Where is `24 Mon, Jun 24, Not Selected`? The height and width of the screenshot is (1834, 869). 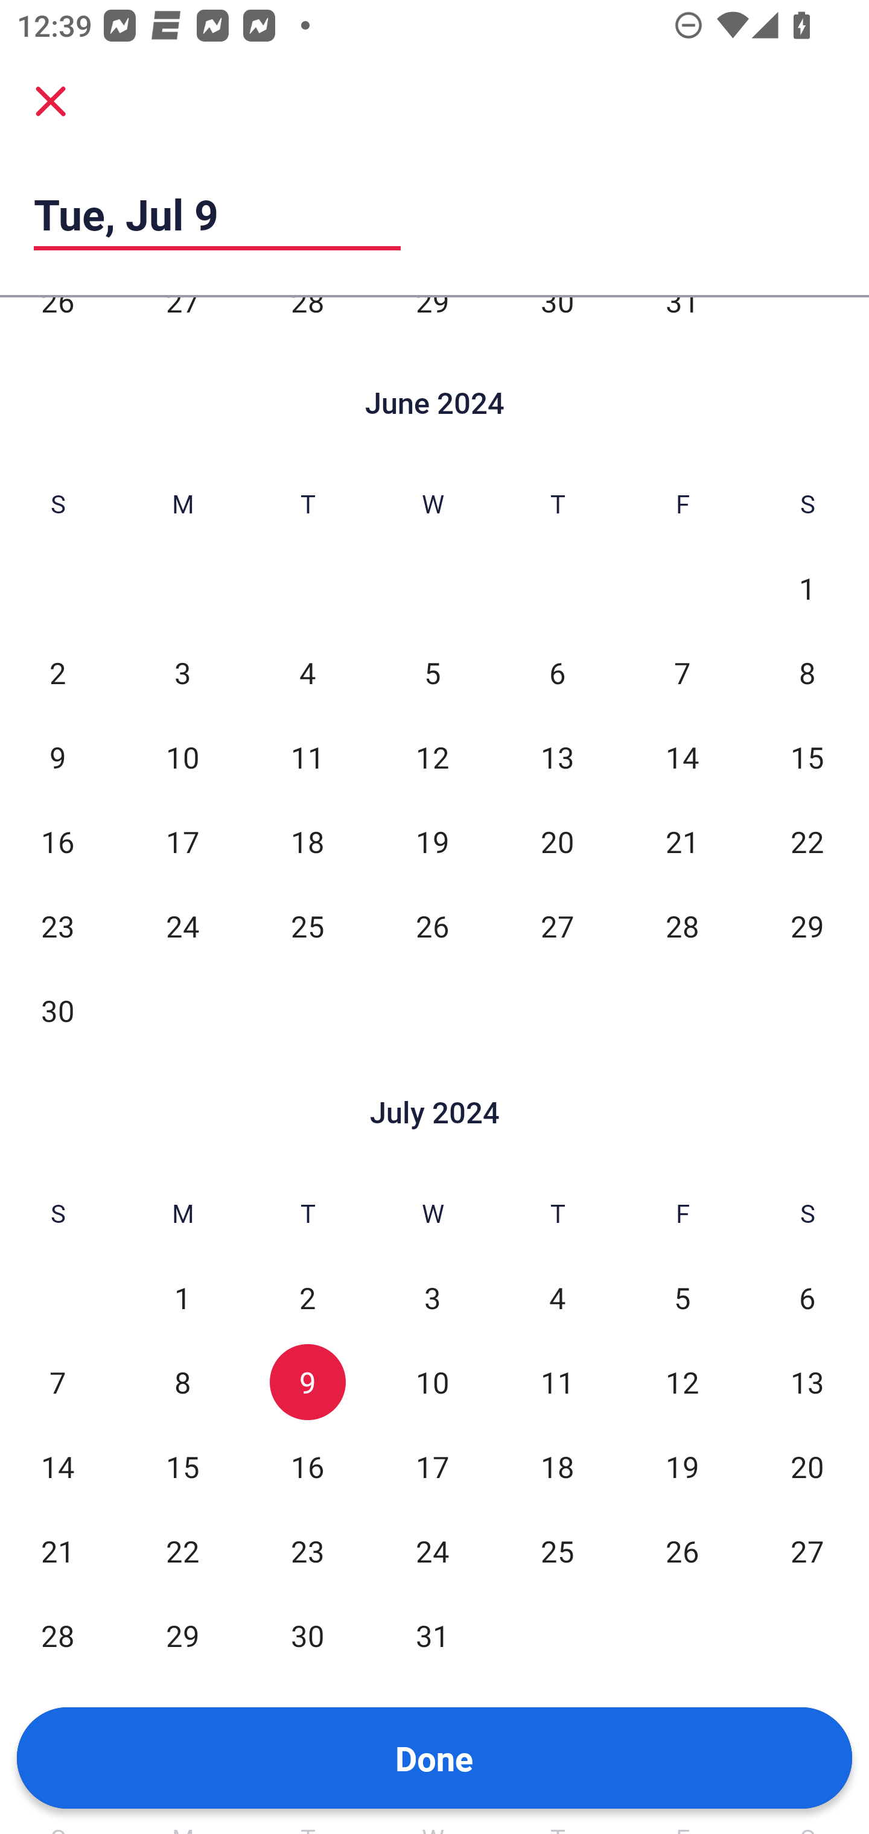
24 Mon, Jun 24, Not Selected is located at coordinates (182, 926).